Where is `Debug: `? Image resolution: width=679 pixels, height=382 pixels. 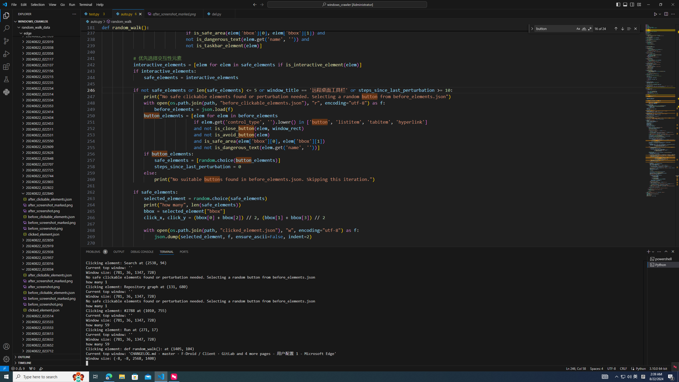
Debug:  is located at coordinates (41, 368).